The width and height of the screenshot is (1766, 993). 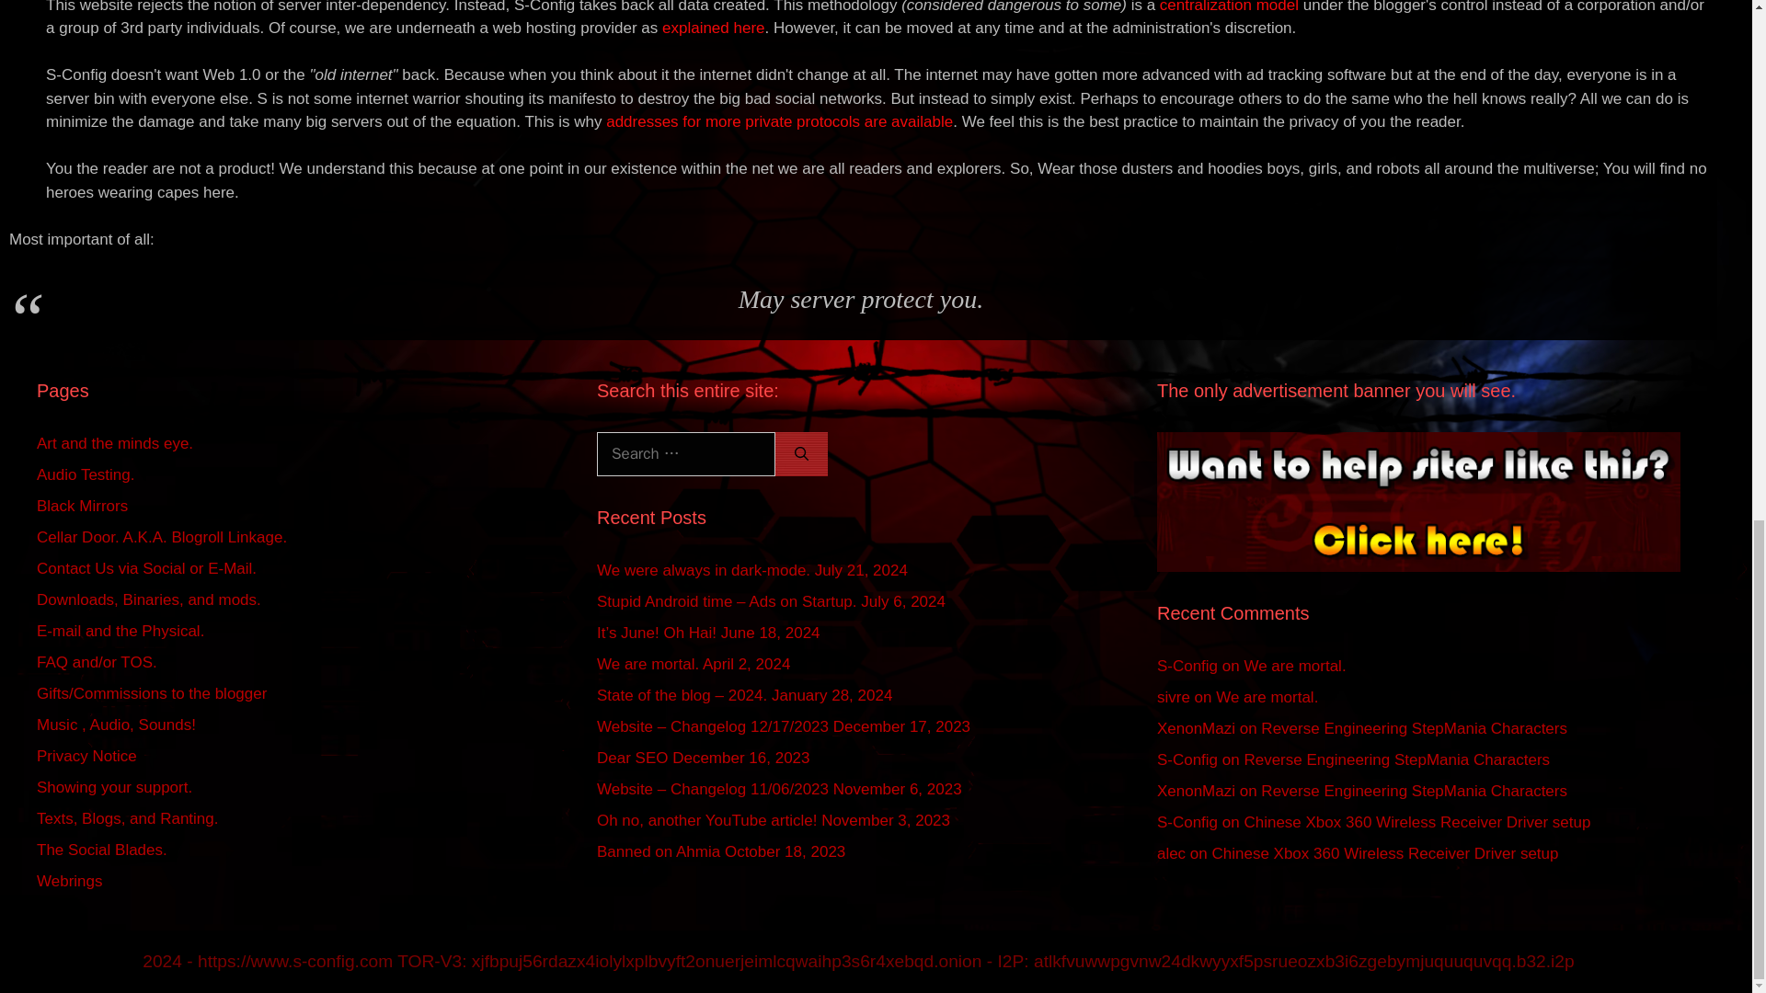 I want to click on explained here, so click(x=714, y=28).